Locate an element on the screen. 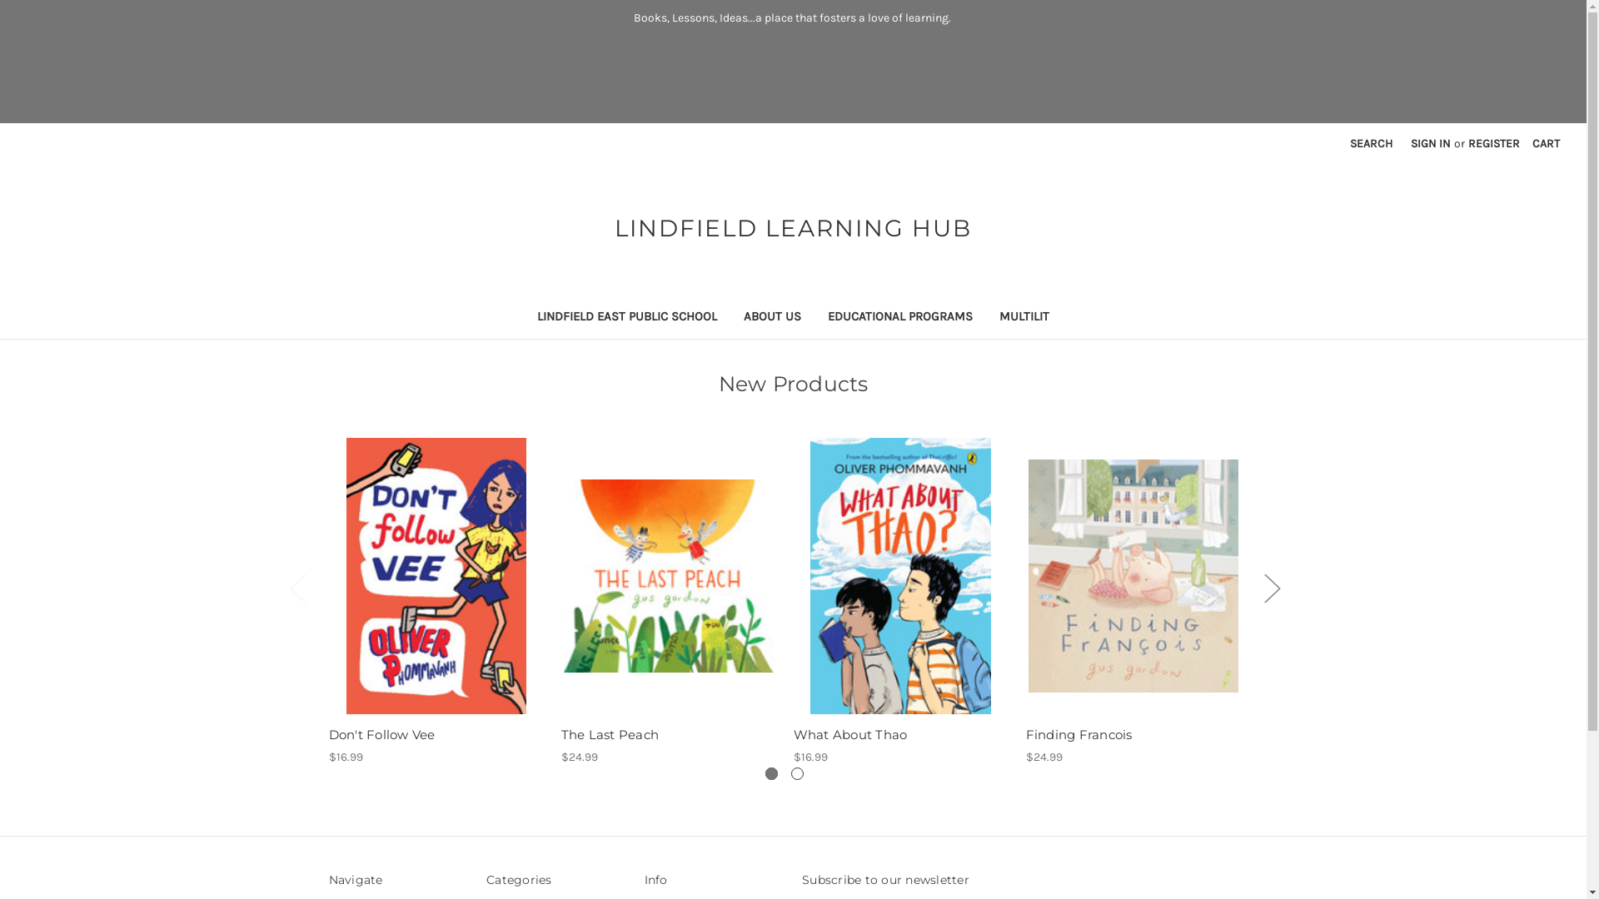 The height and width of the screenshot is (899, 1599). MULTILIT is located at coordinates (1024, 318).